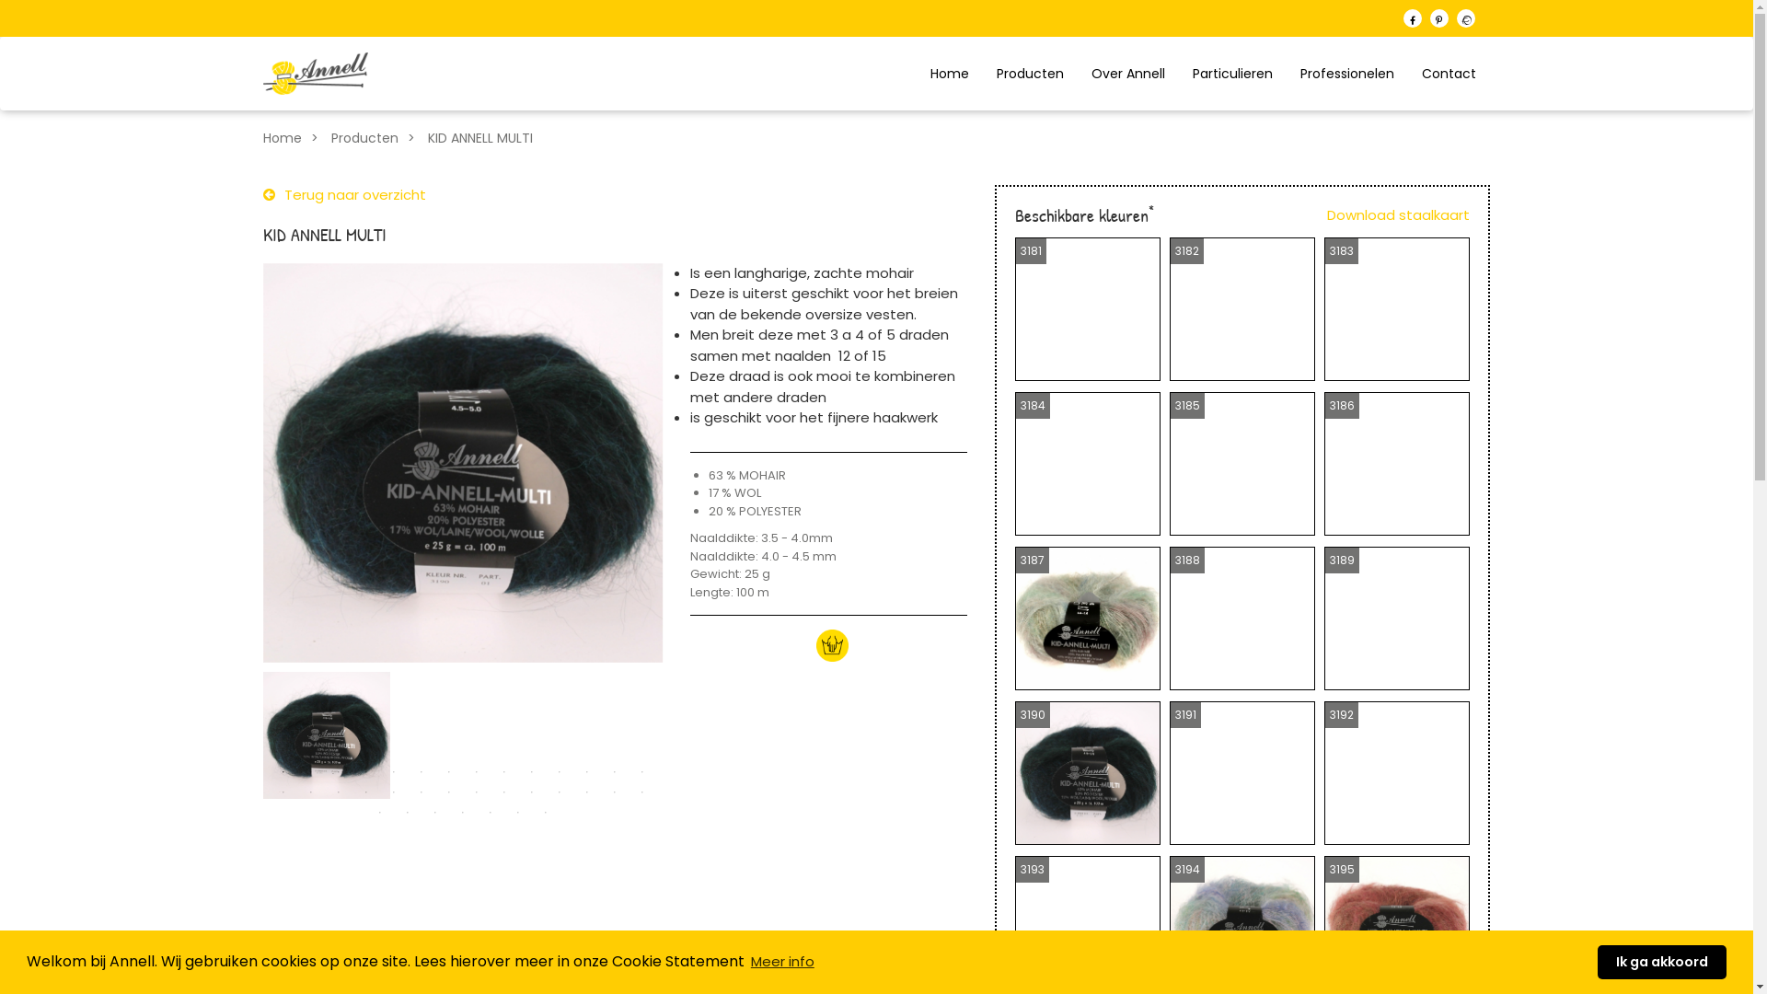 The height and width of the screenshot is (994, 1767). Describe the element at coordinates (344, 195) in the screenshot. I see `Terug naar overzicht` at that location.